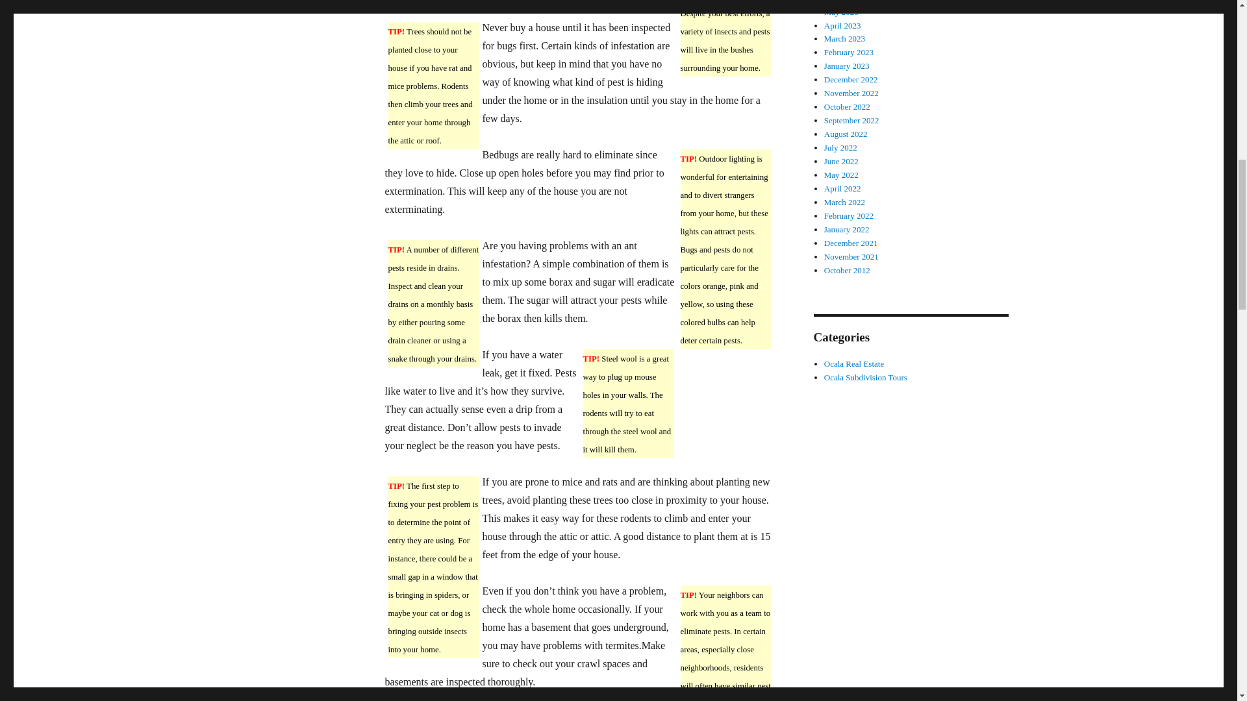  What do you see at coordinates (849, 52) in the screenshot?
I see `February 2023` at bounding box center [849, 52].